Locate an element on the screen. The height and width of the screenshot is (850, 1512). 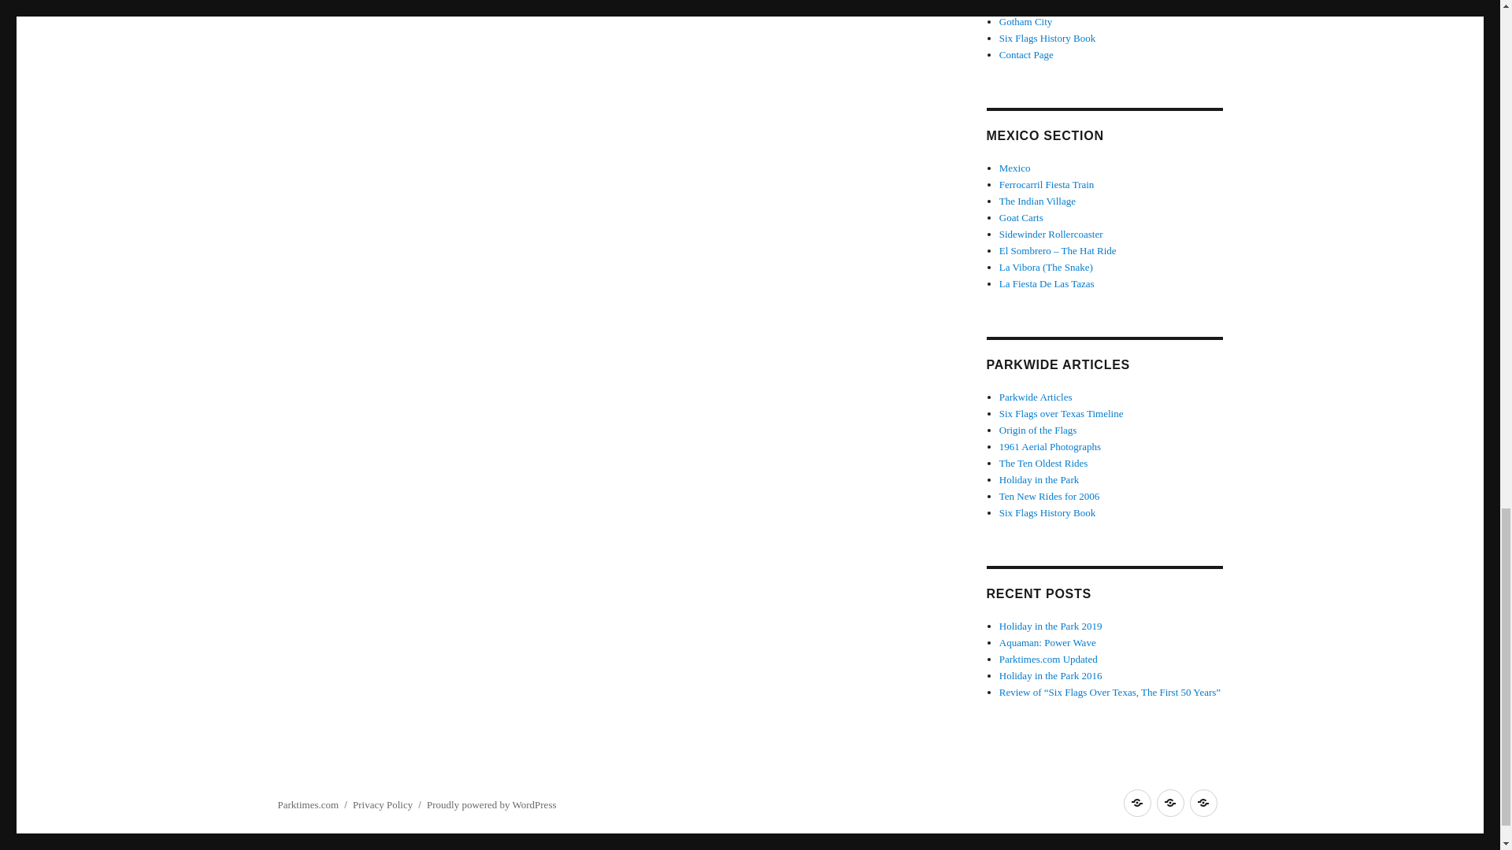
Gotham City is located at coordinates (1025, 21).